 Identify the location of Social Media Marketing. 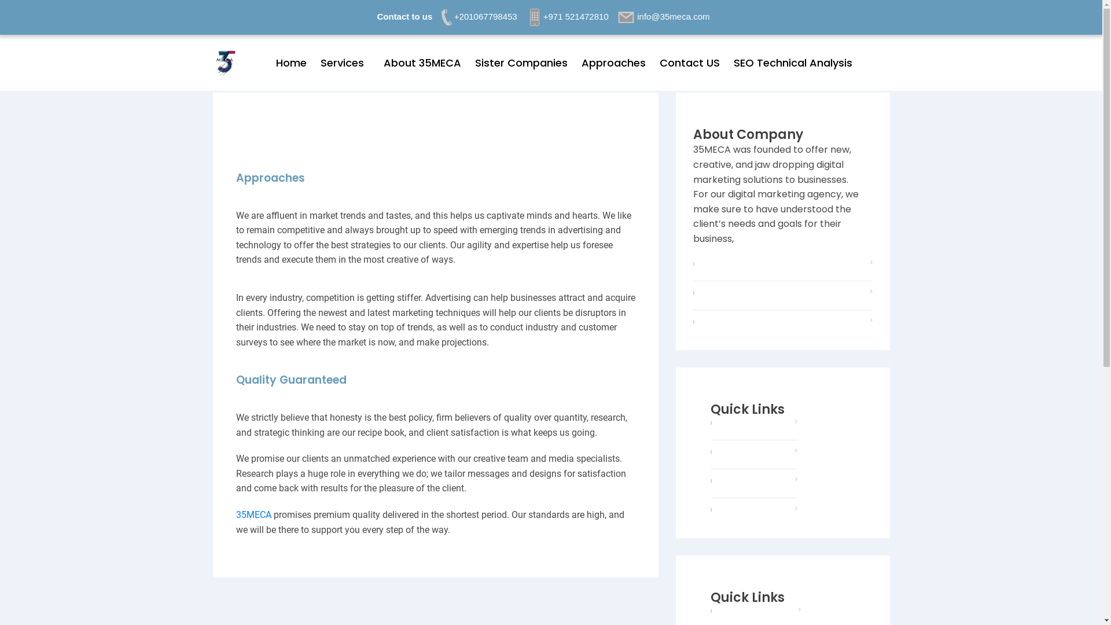
(519, 116).